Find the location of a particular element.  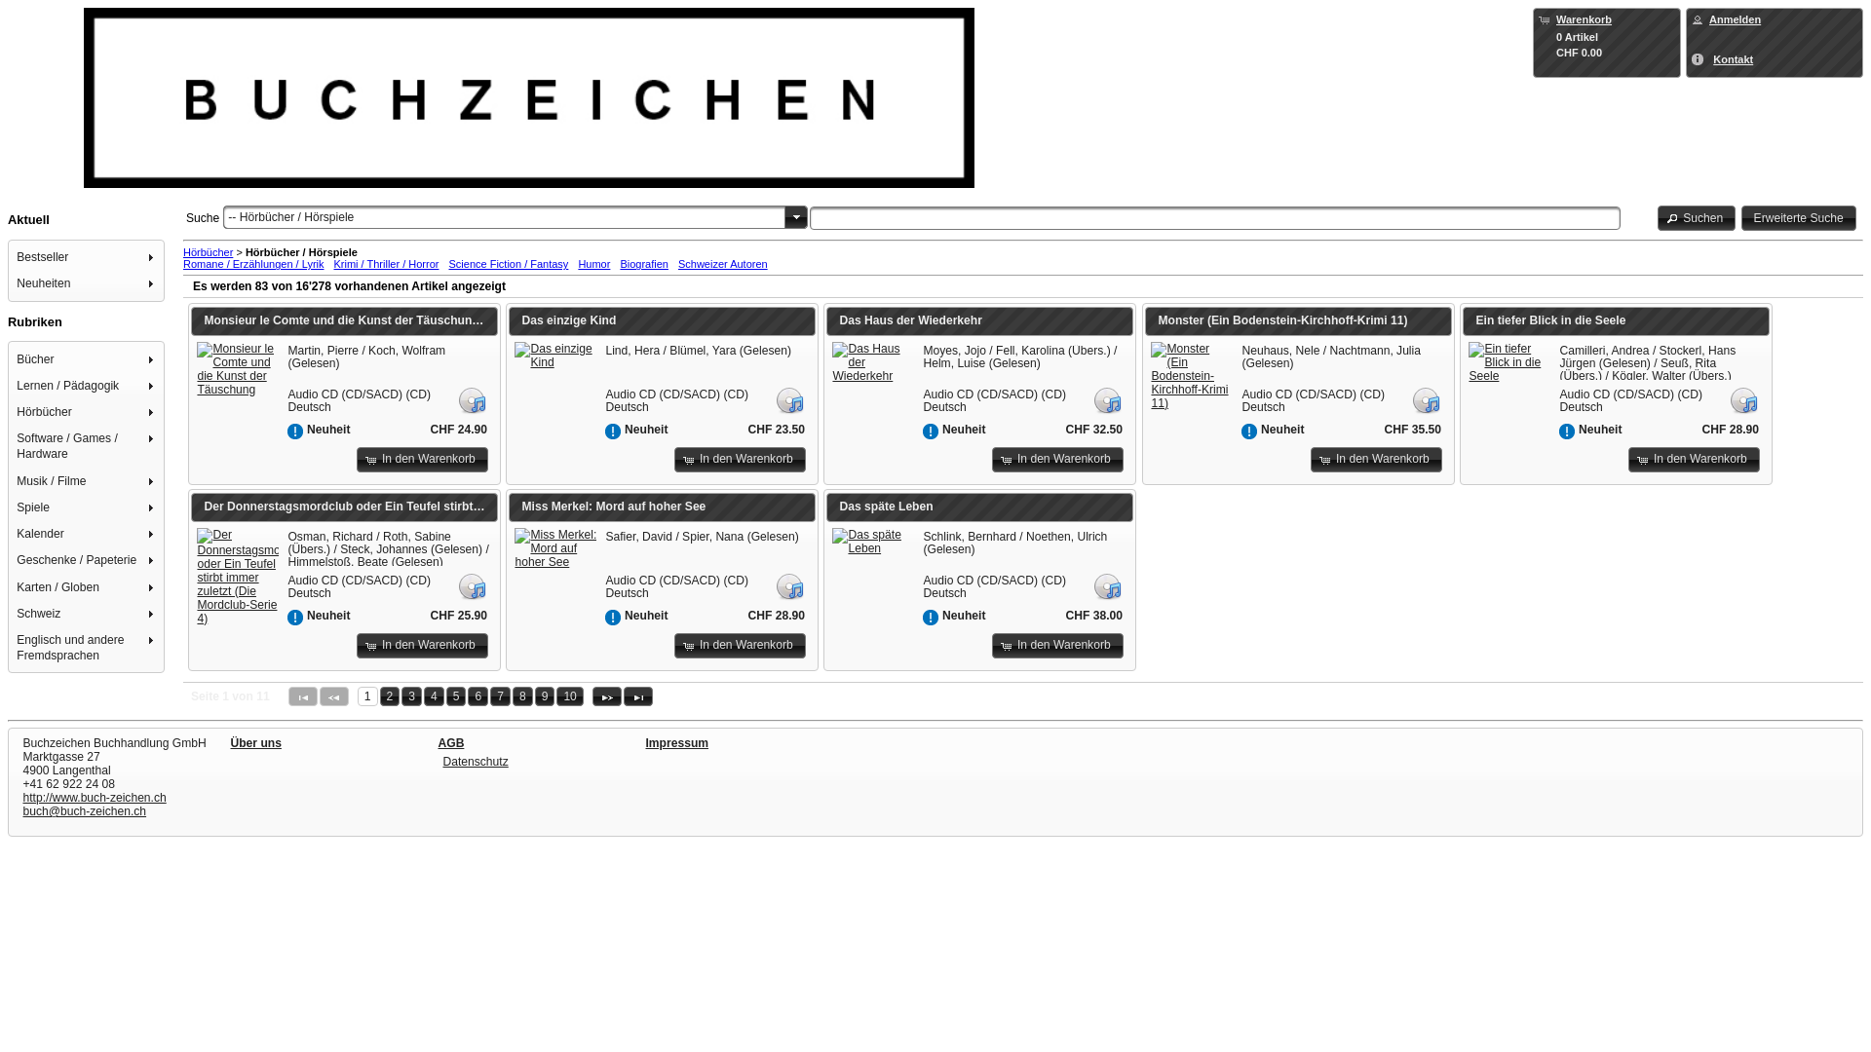

Science Fiction / Fantasy is located at coordinates (509, 264).